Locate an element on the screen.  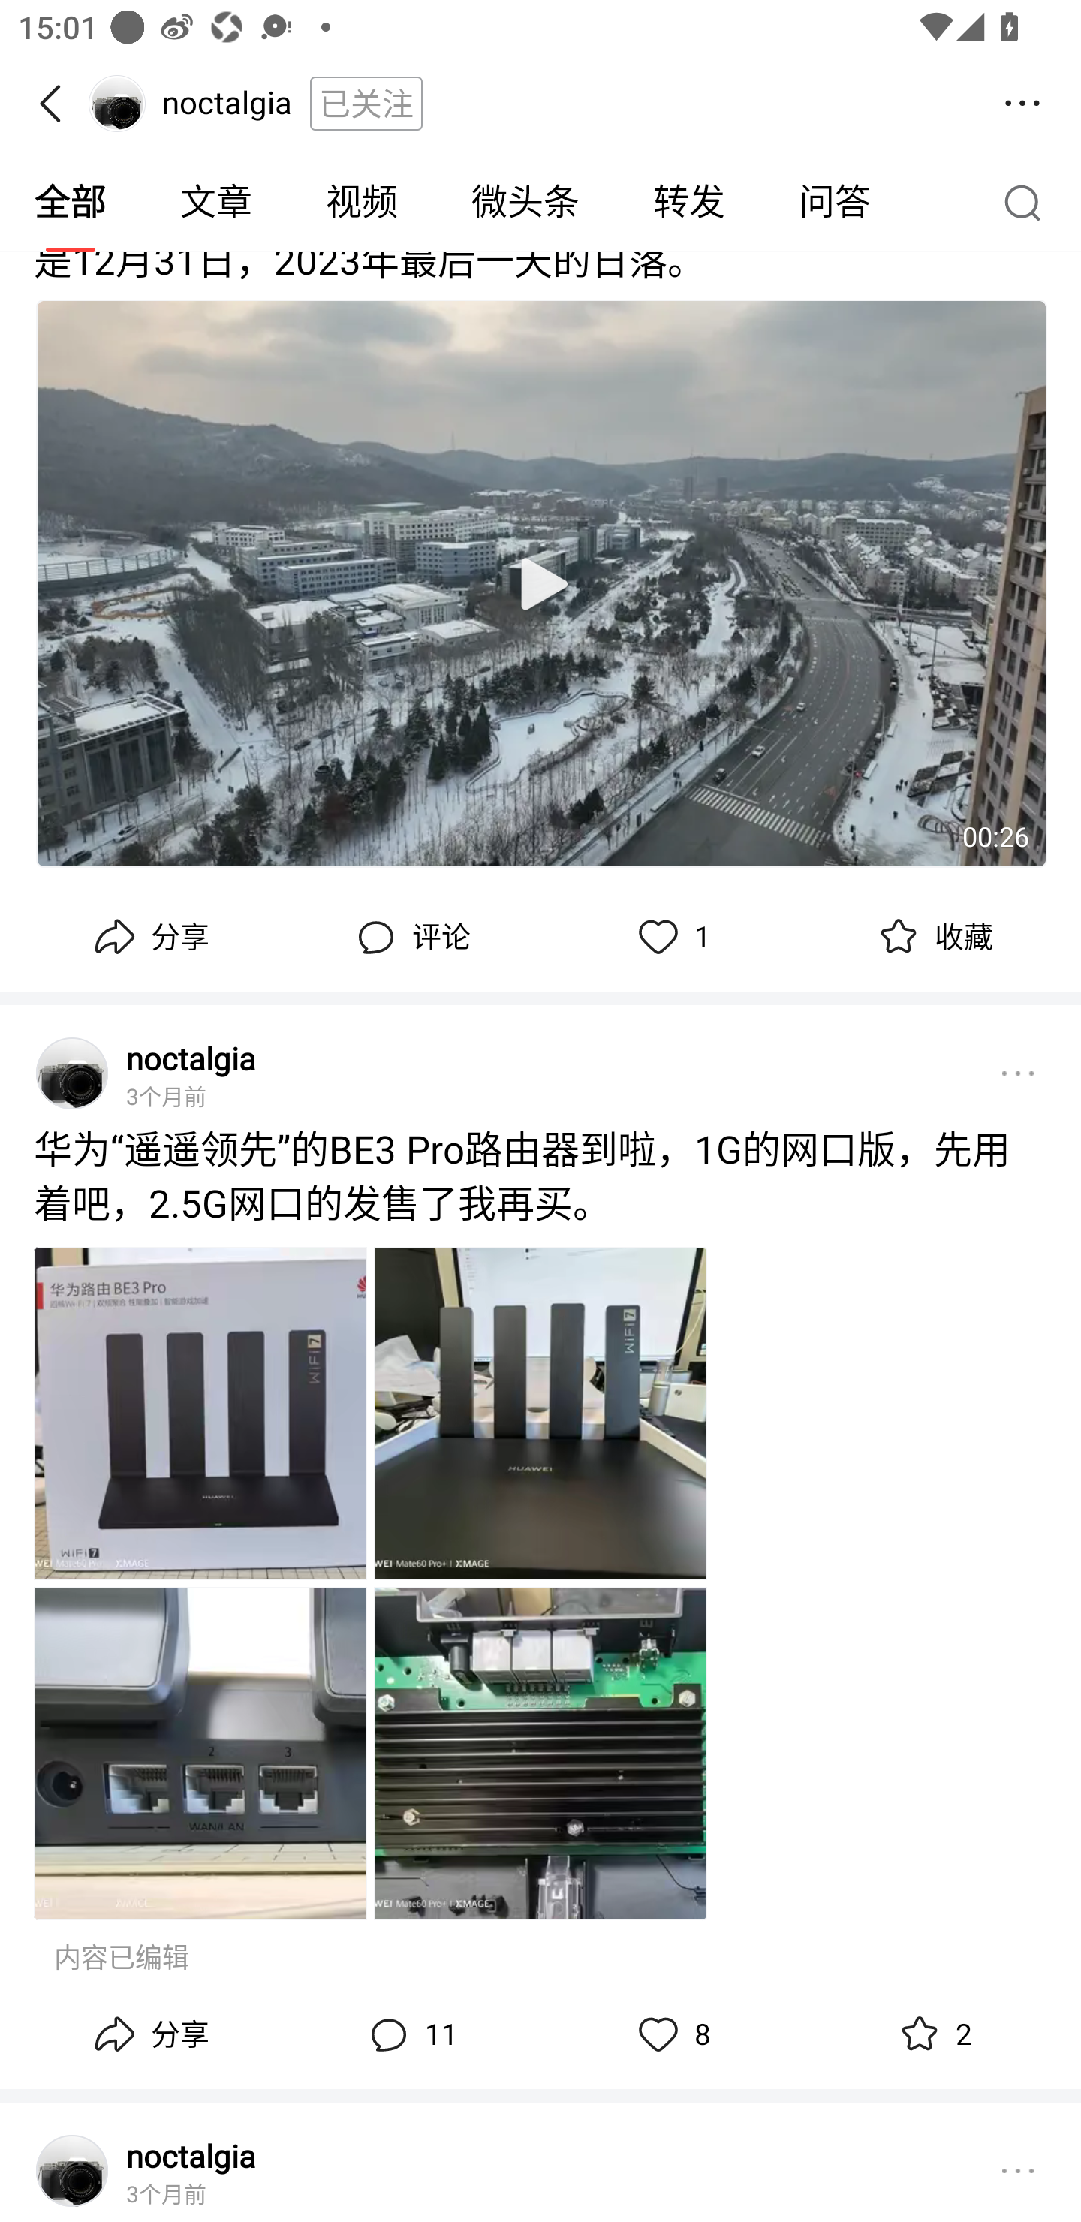
转发 is located at coordinates (689, 203).